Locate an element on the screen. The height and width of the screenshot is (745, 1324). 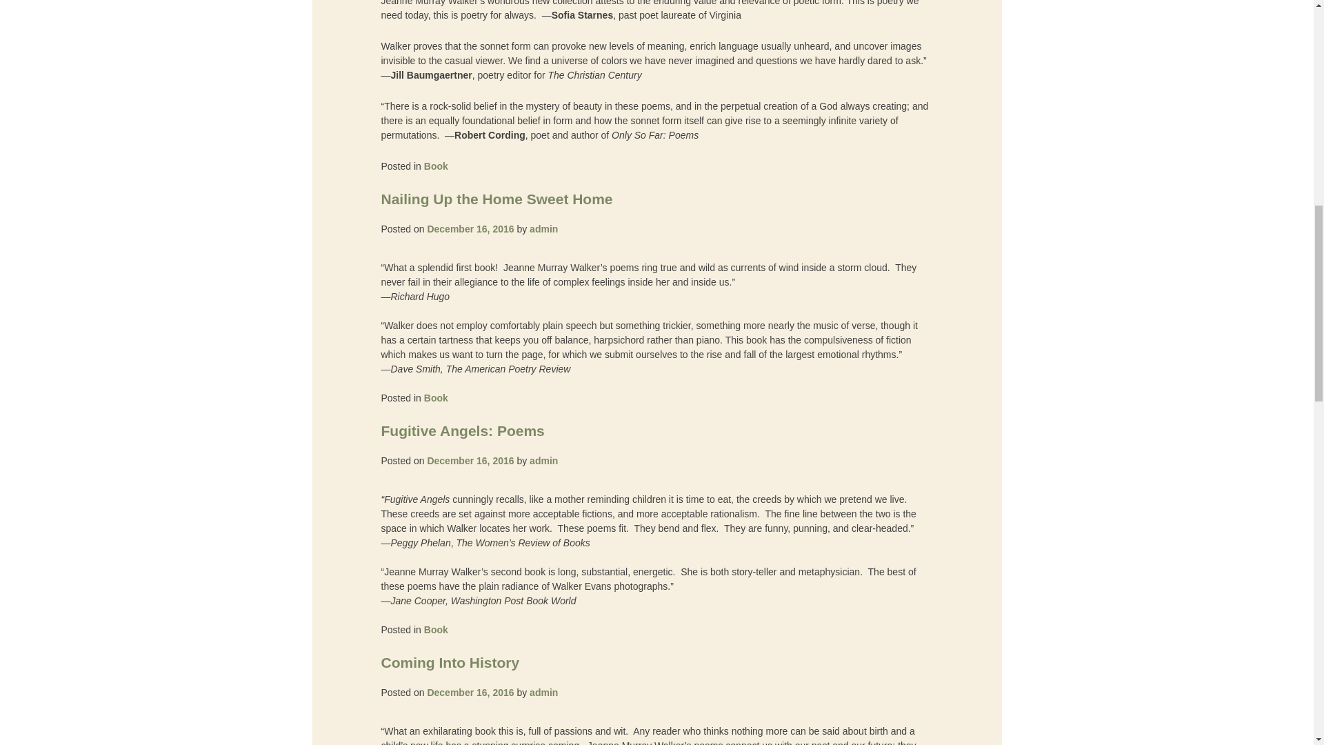
Book is located at coordinates (436, 630).